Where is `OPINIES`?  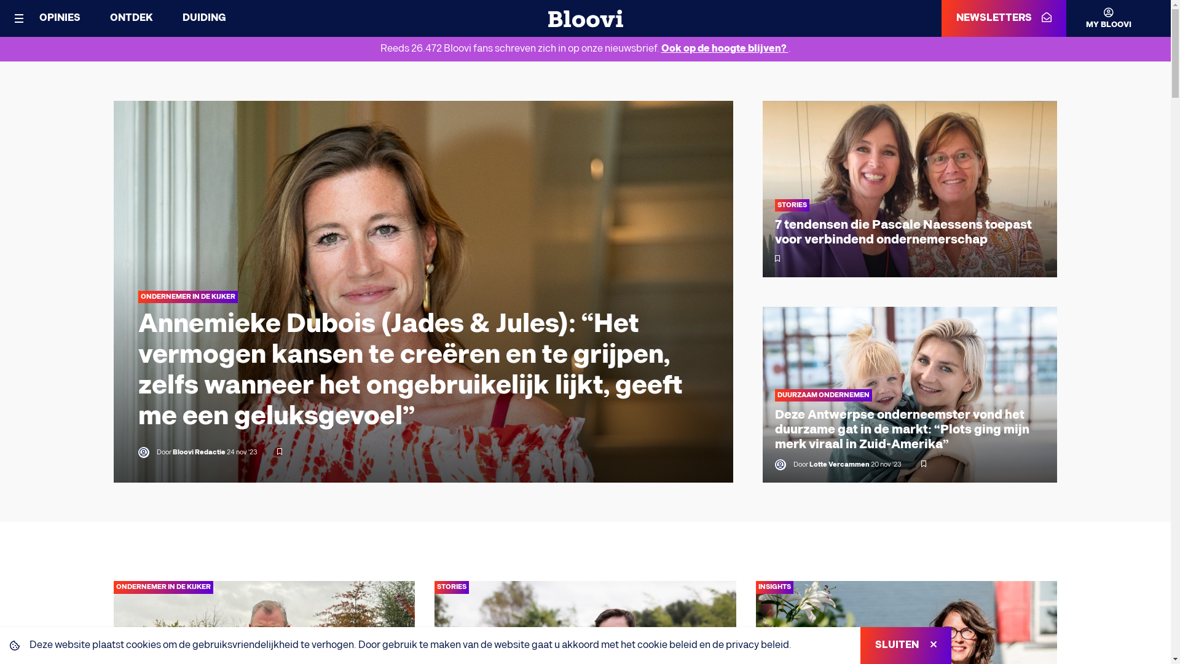
OPINIES is located at coordinates (60, 18).